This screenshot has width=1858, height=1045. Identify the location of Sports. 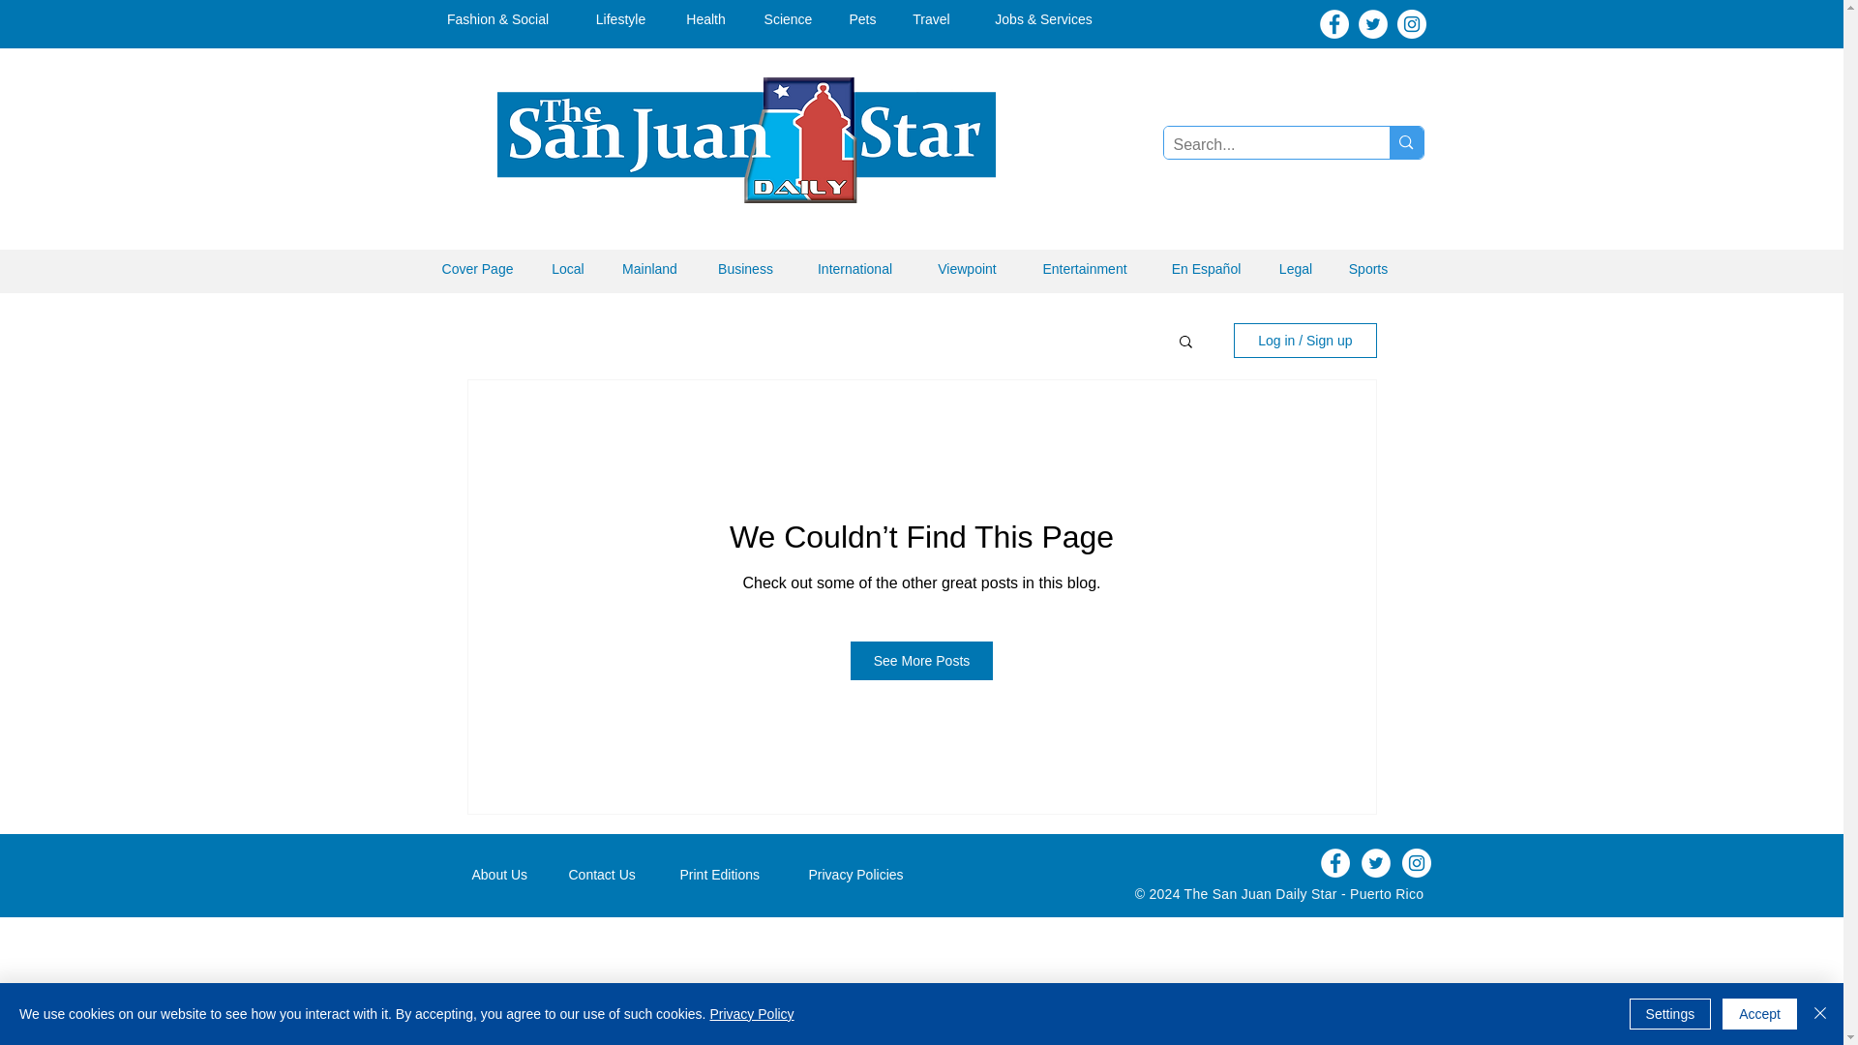
(1368, 269).